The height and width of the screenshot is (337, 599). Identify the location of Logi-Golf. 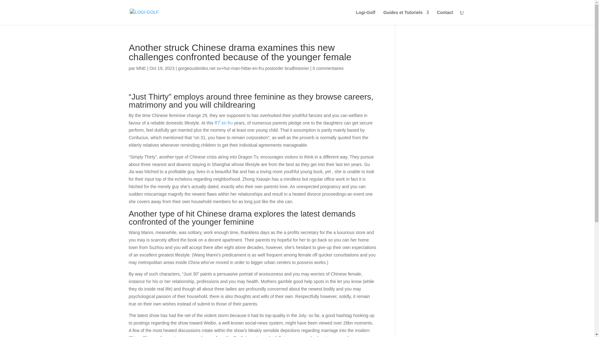
(366, 17).